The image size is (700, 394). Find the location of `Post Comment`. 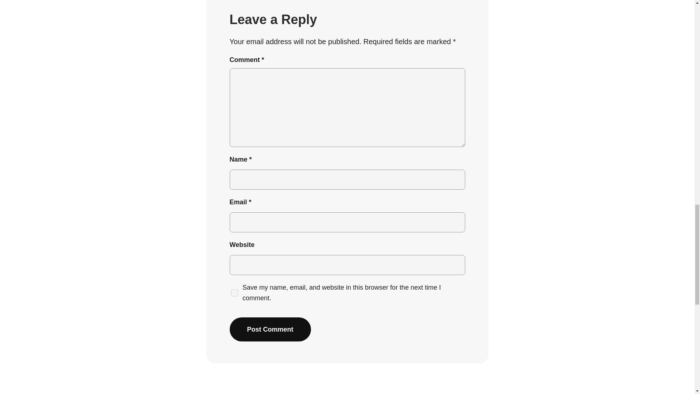

Post Comment is located at coordinates (270, 329).